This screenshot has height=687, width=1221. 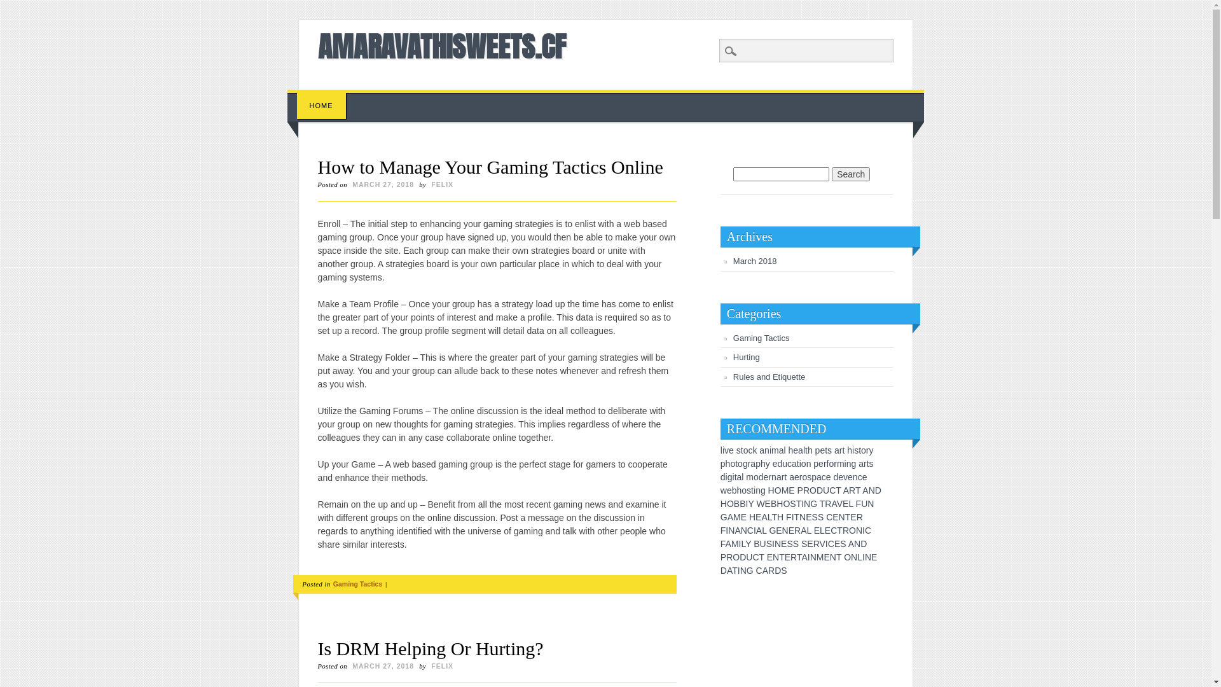 I want to click on E, so click(x=810, y=544).